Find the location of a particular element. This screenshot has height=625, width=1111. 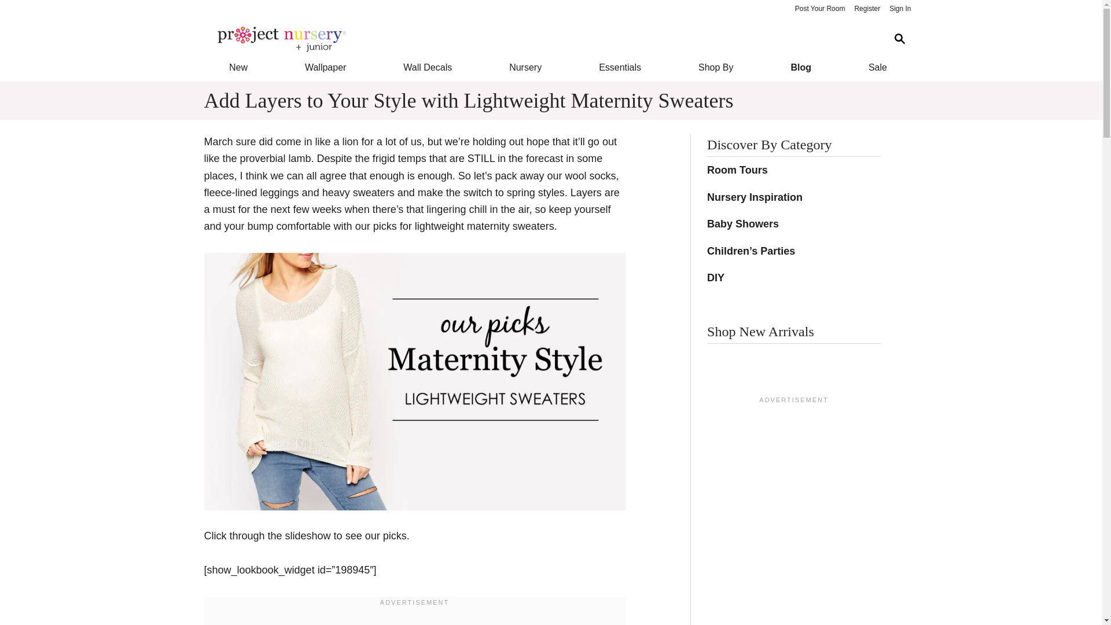

Nursery is located at coordinates (525, 67).